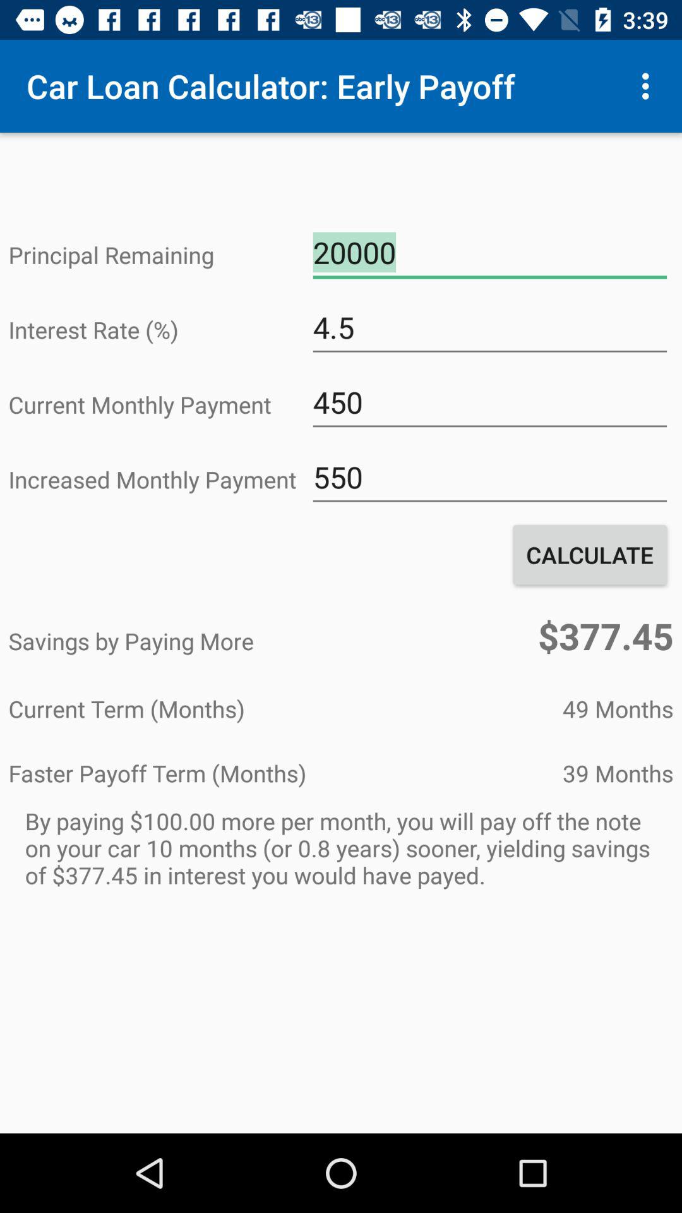 Image resolution: width=682 pixels, height=1213 pixels. What do you see at coordinates (490, 478) in the screenshot?
I see `press the icon below the 450` at bounding box center [490, 478].